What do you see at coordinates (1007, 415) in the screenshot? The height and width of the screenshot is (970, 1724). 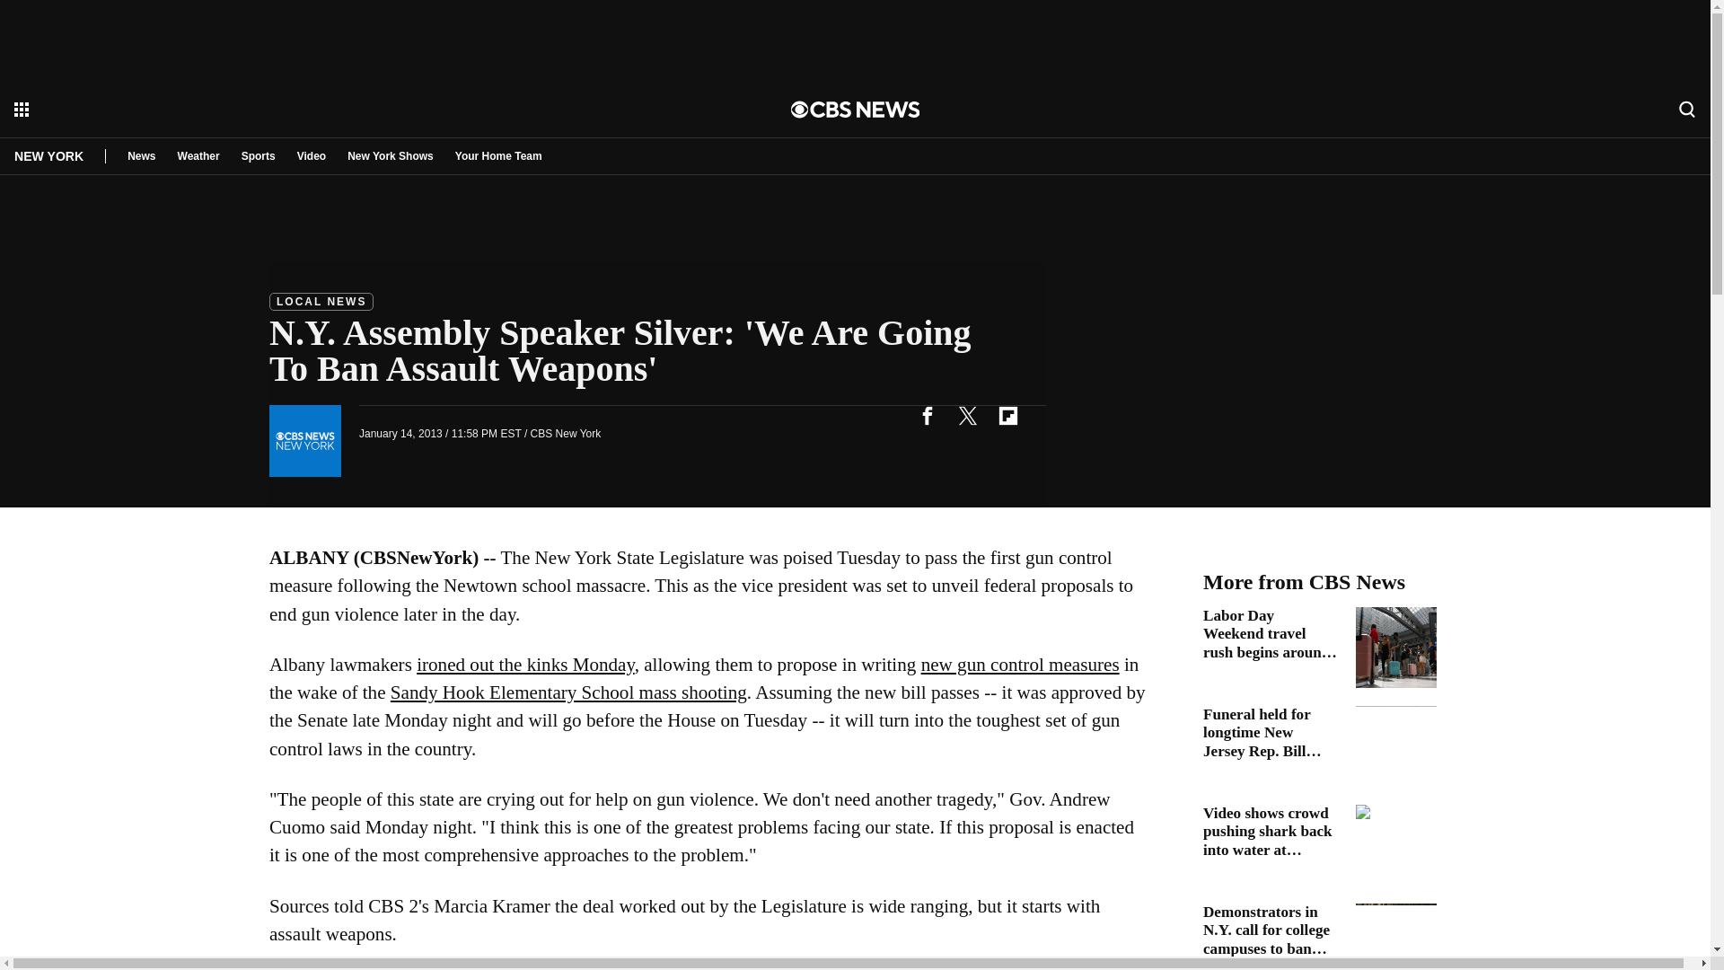 I see `flipboard` at bounding box center [1007, 415].